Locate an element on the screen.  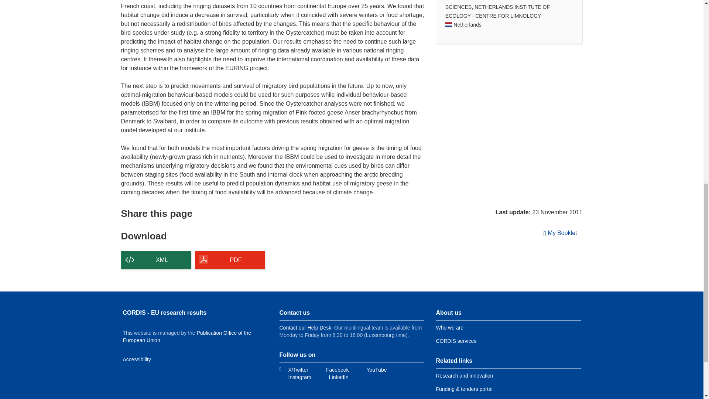
Accessibility is located at coordinates (137, 359).